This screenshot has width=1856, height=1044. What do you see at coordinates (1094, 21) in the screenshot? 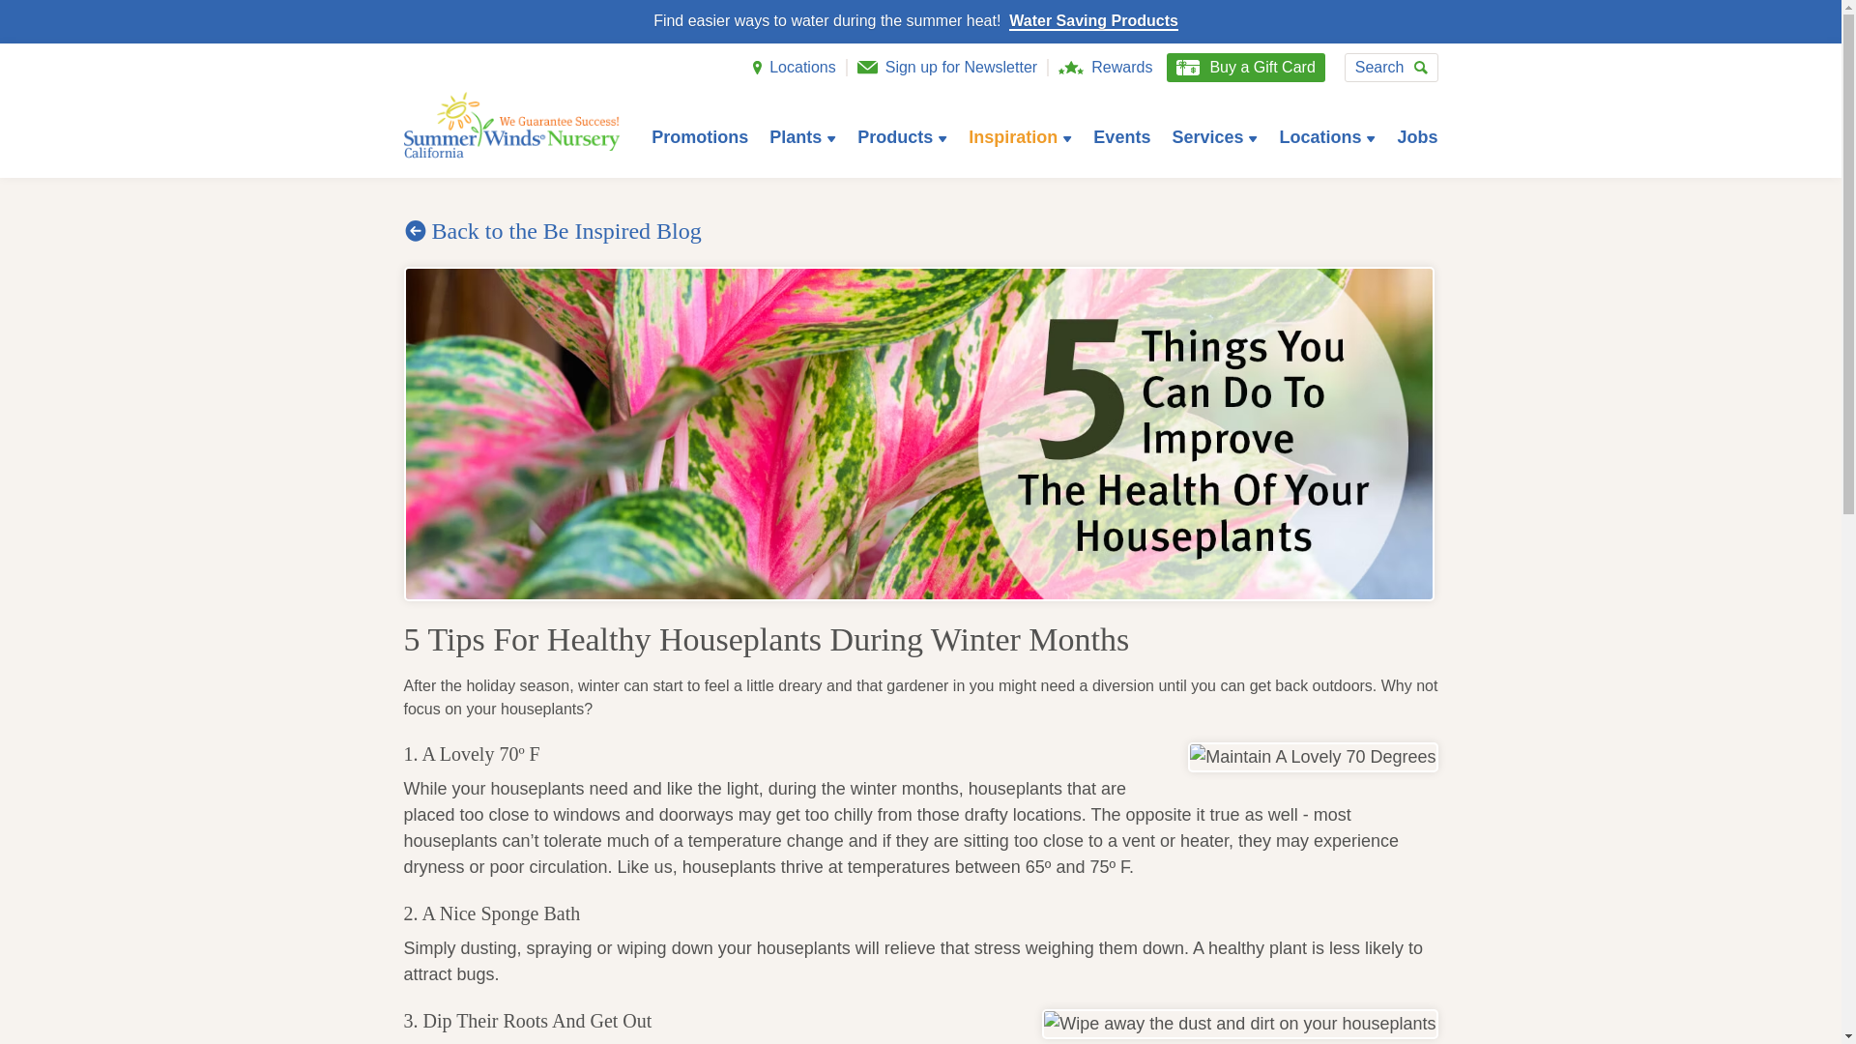
I see `Water Saving Products` at bounding box center [1094, 21].